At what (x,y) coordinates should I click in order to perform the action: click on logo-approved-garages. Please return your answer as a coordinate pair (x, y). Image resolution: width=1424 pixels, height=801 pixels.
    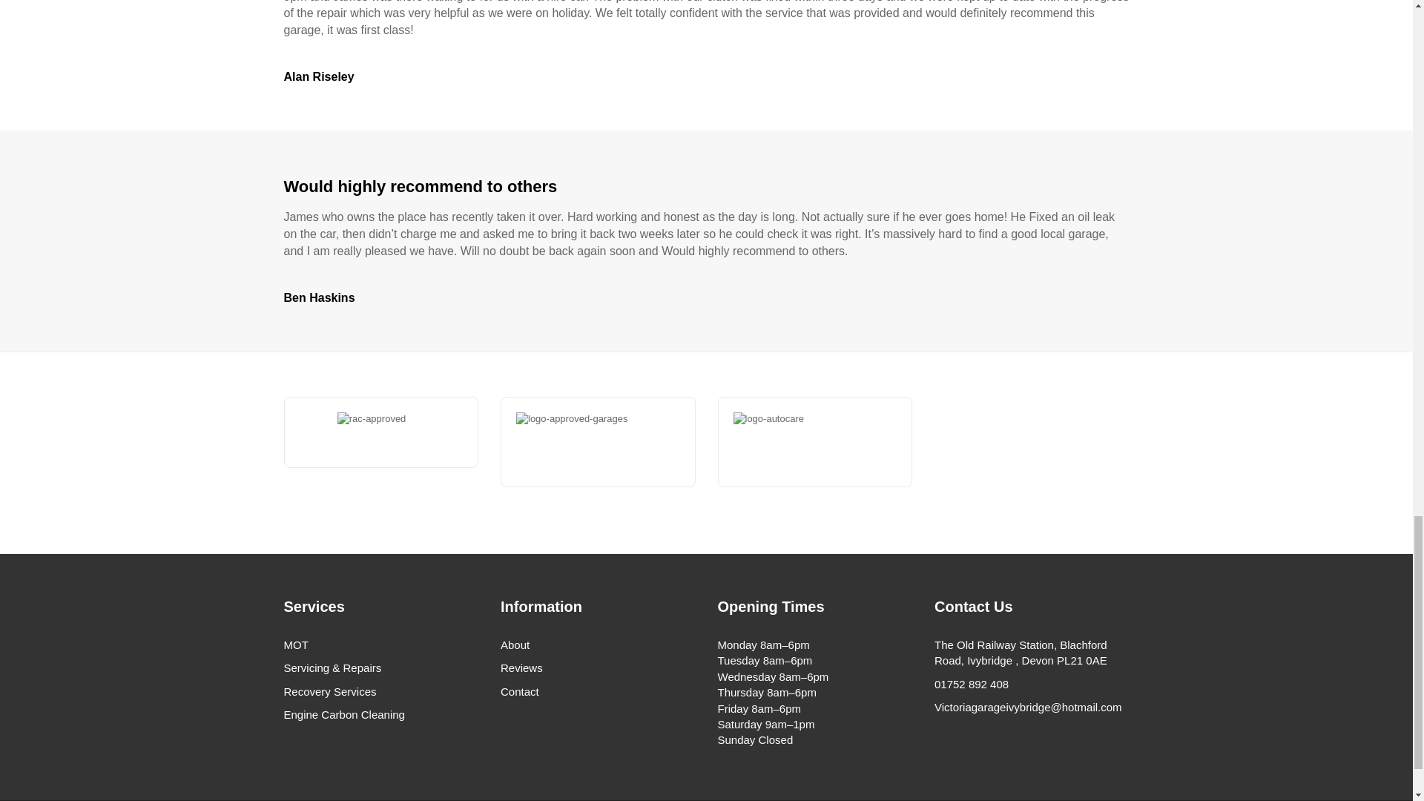
    Looking at the image, I should click on (619, 442).